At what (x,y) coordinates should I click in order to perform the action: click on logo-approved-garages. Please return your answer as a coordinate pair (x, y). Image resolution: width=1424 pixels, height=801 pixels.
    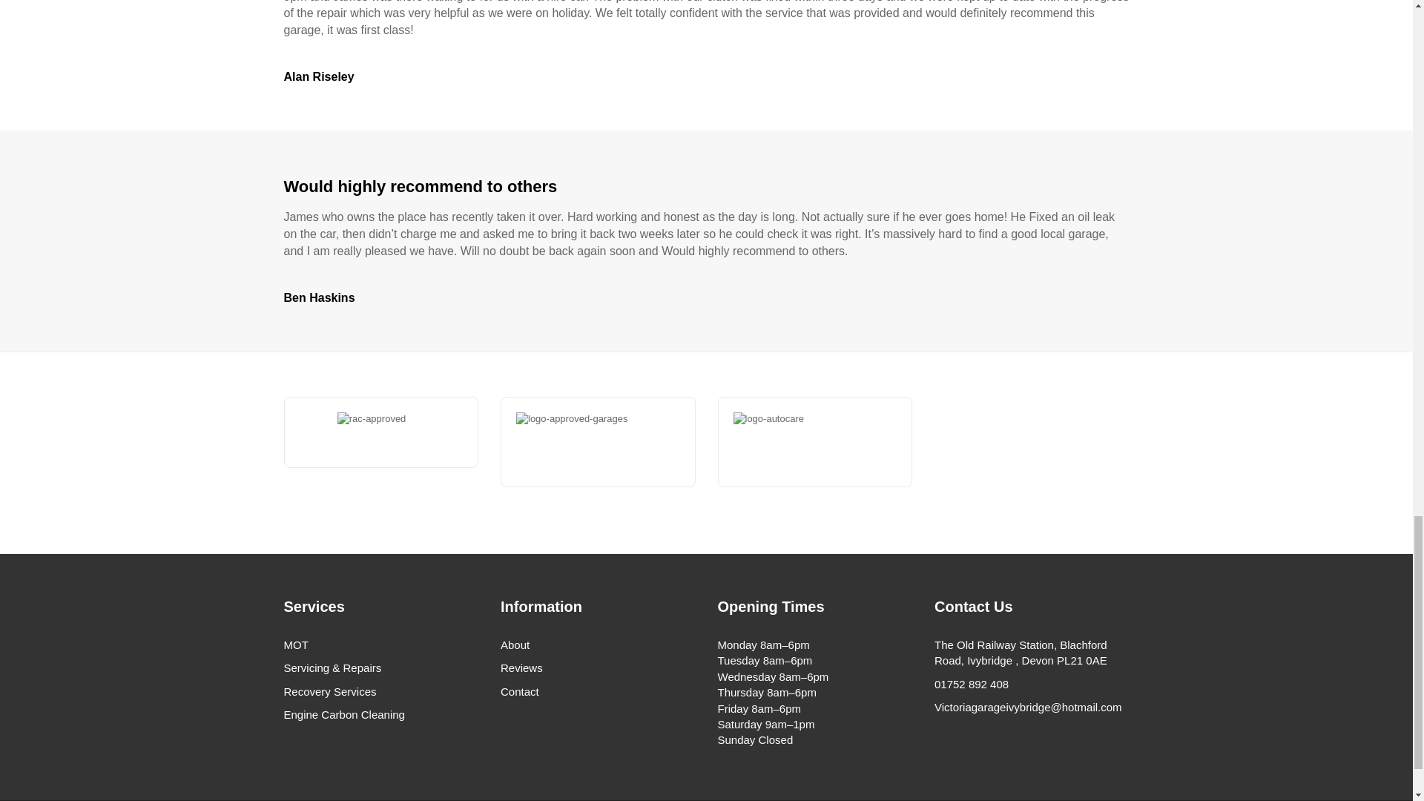
    Looking at the image, I should click on (619, 442).